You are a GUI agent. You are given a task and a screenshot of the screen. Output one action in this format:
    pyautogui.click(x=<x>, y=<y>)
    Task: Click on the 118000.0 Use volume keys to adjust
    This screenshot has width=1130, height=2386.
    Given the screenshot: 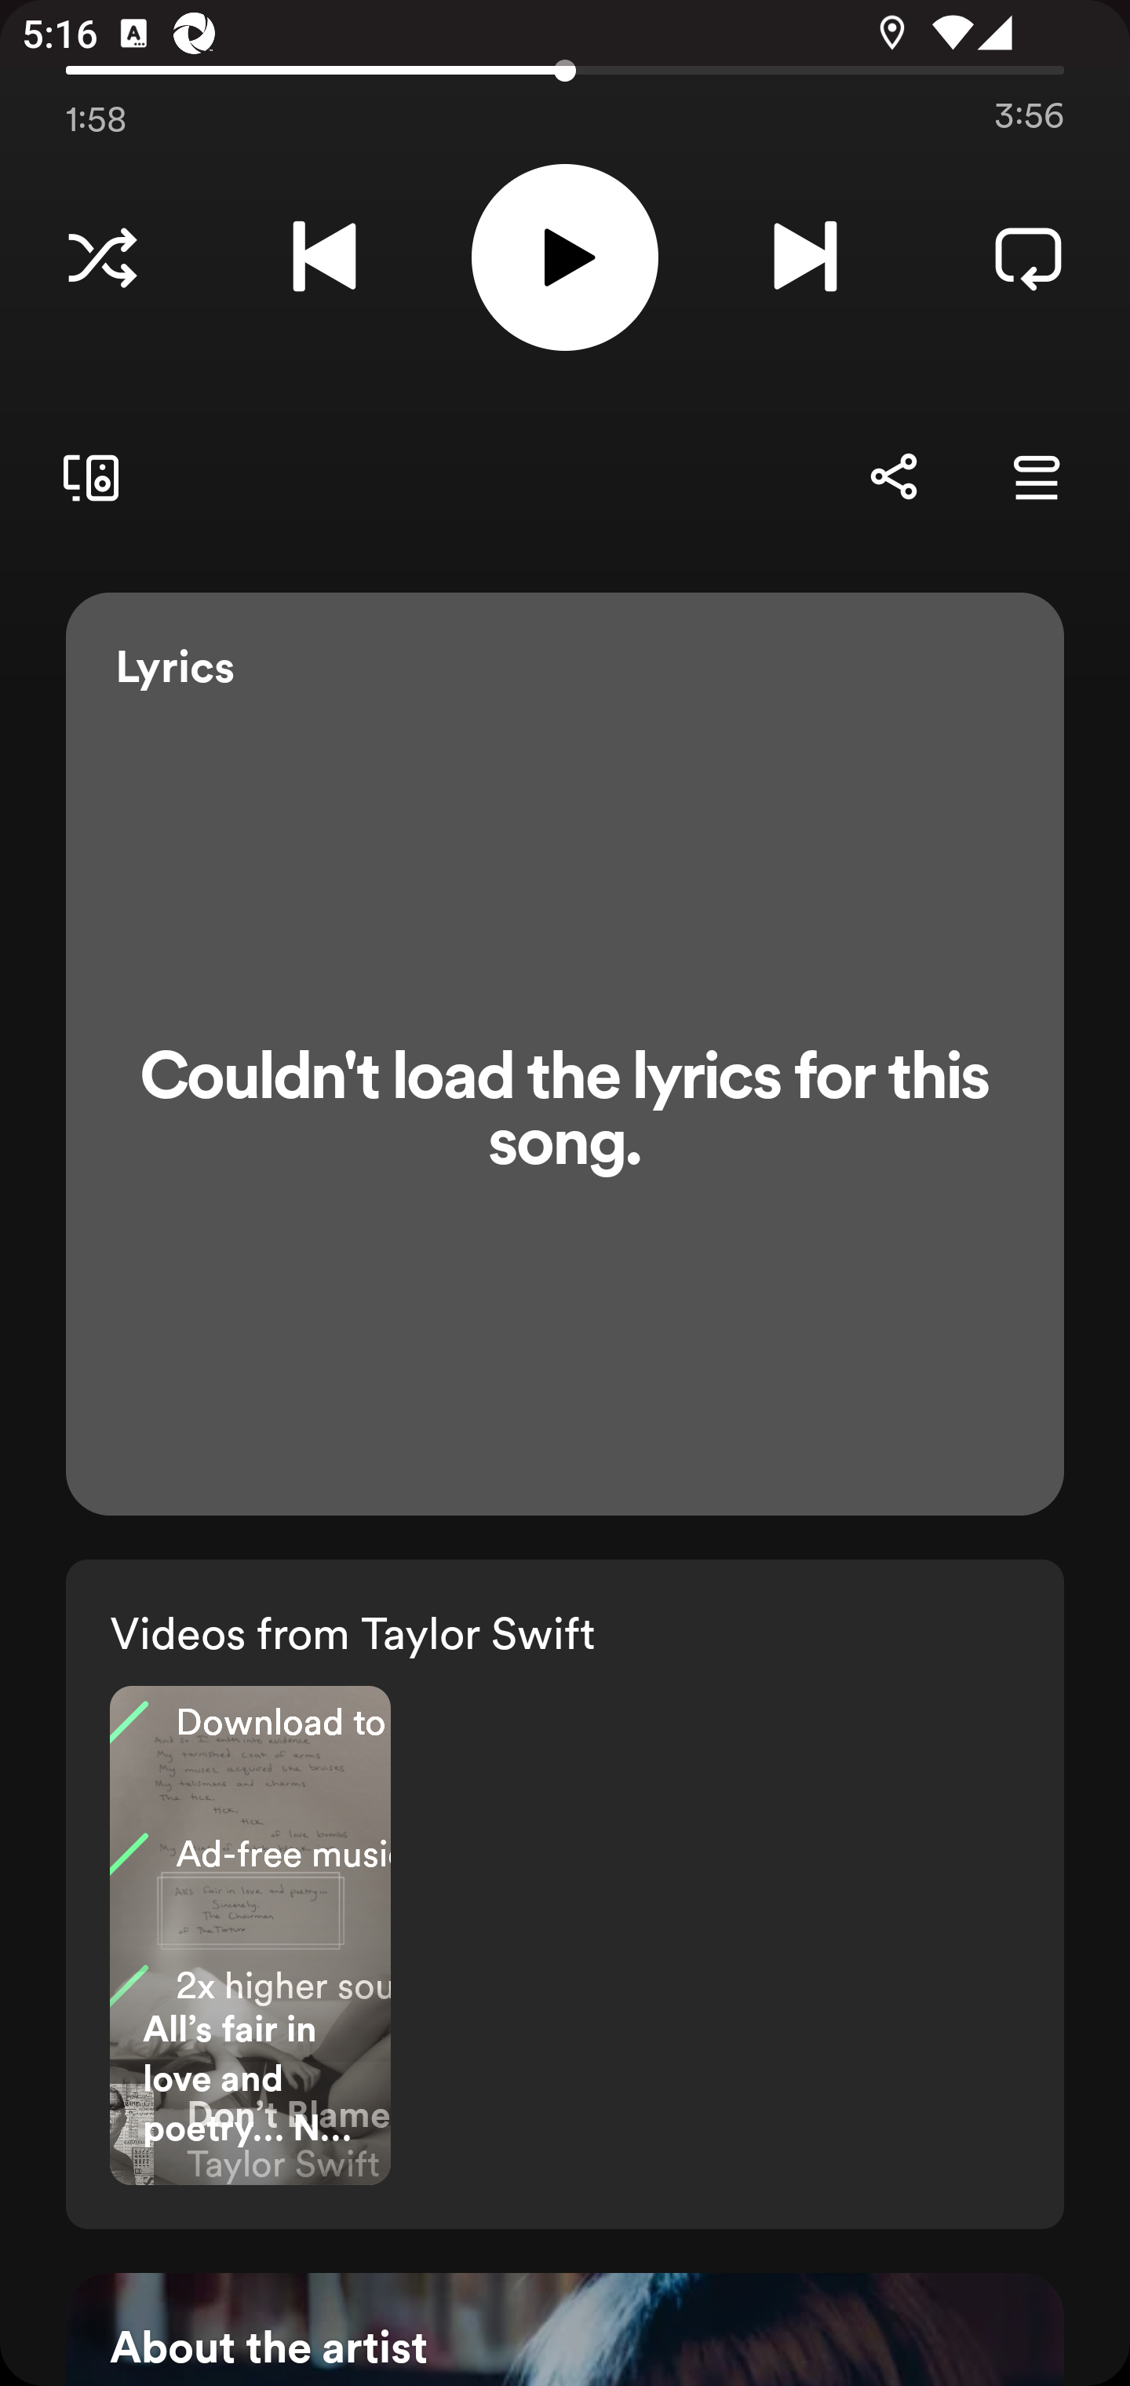 What is the action you would take?
    pyautogui.click(x=565, y=65)
    